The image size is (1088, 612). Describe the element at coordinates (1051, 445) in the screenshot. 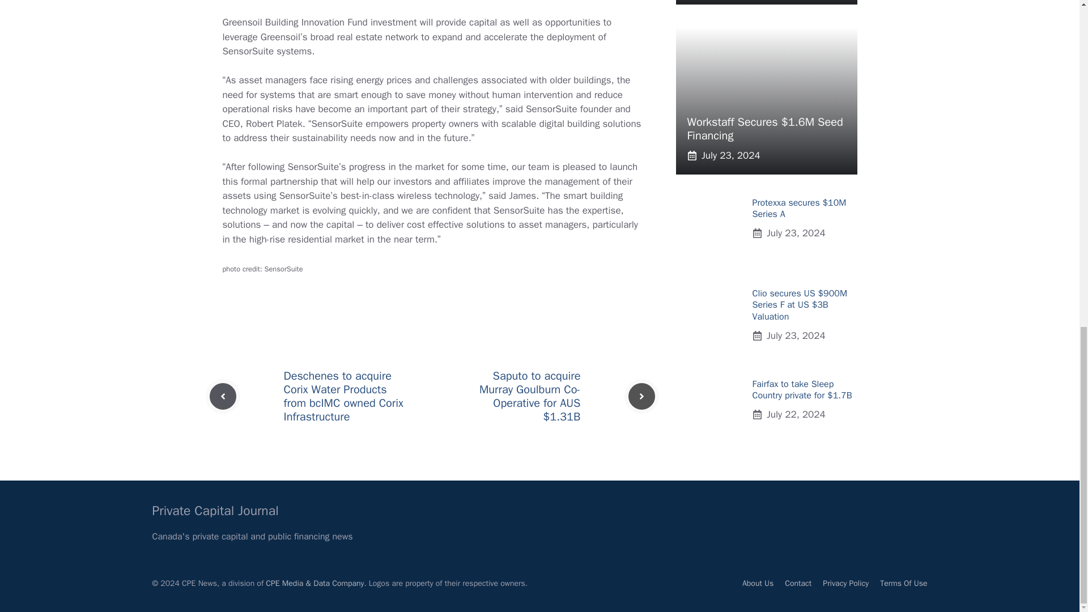

I see `Scroll back to top` at that location.